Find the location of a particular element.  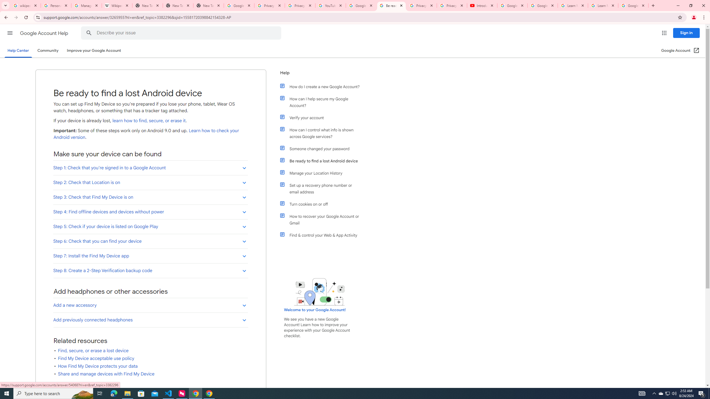

Be ready to find a lost Android device is located at coordinates (323, 161).